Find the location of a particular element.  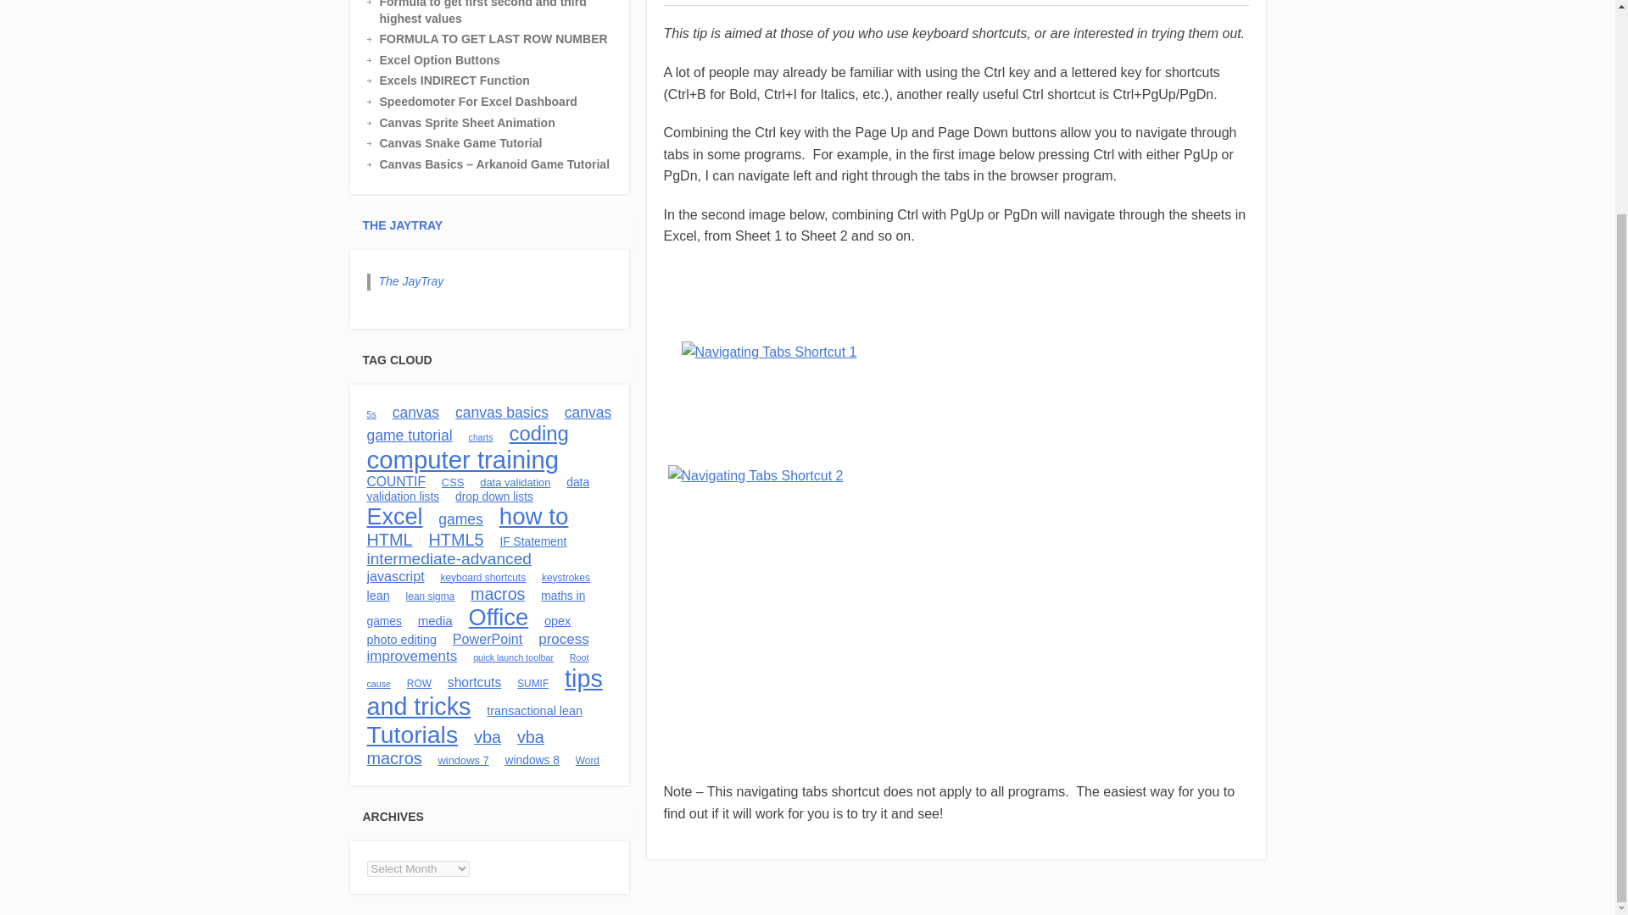

FORMULA TO GET LAST ROW NUMBER is located at coordinates (502, 39).